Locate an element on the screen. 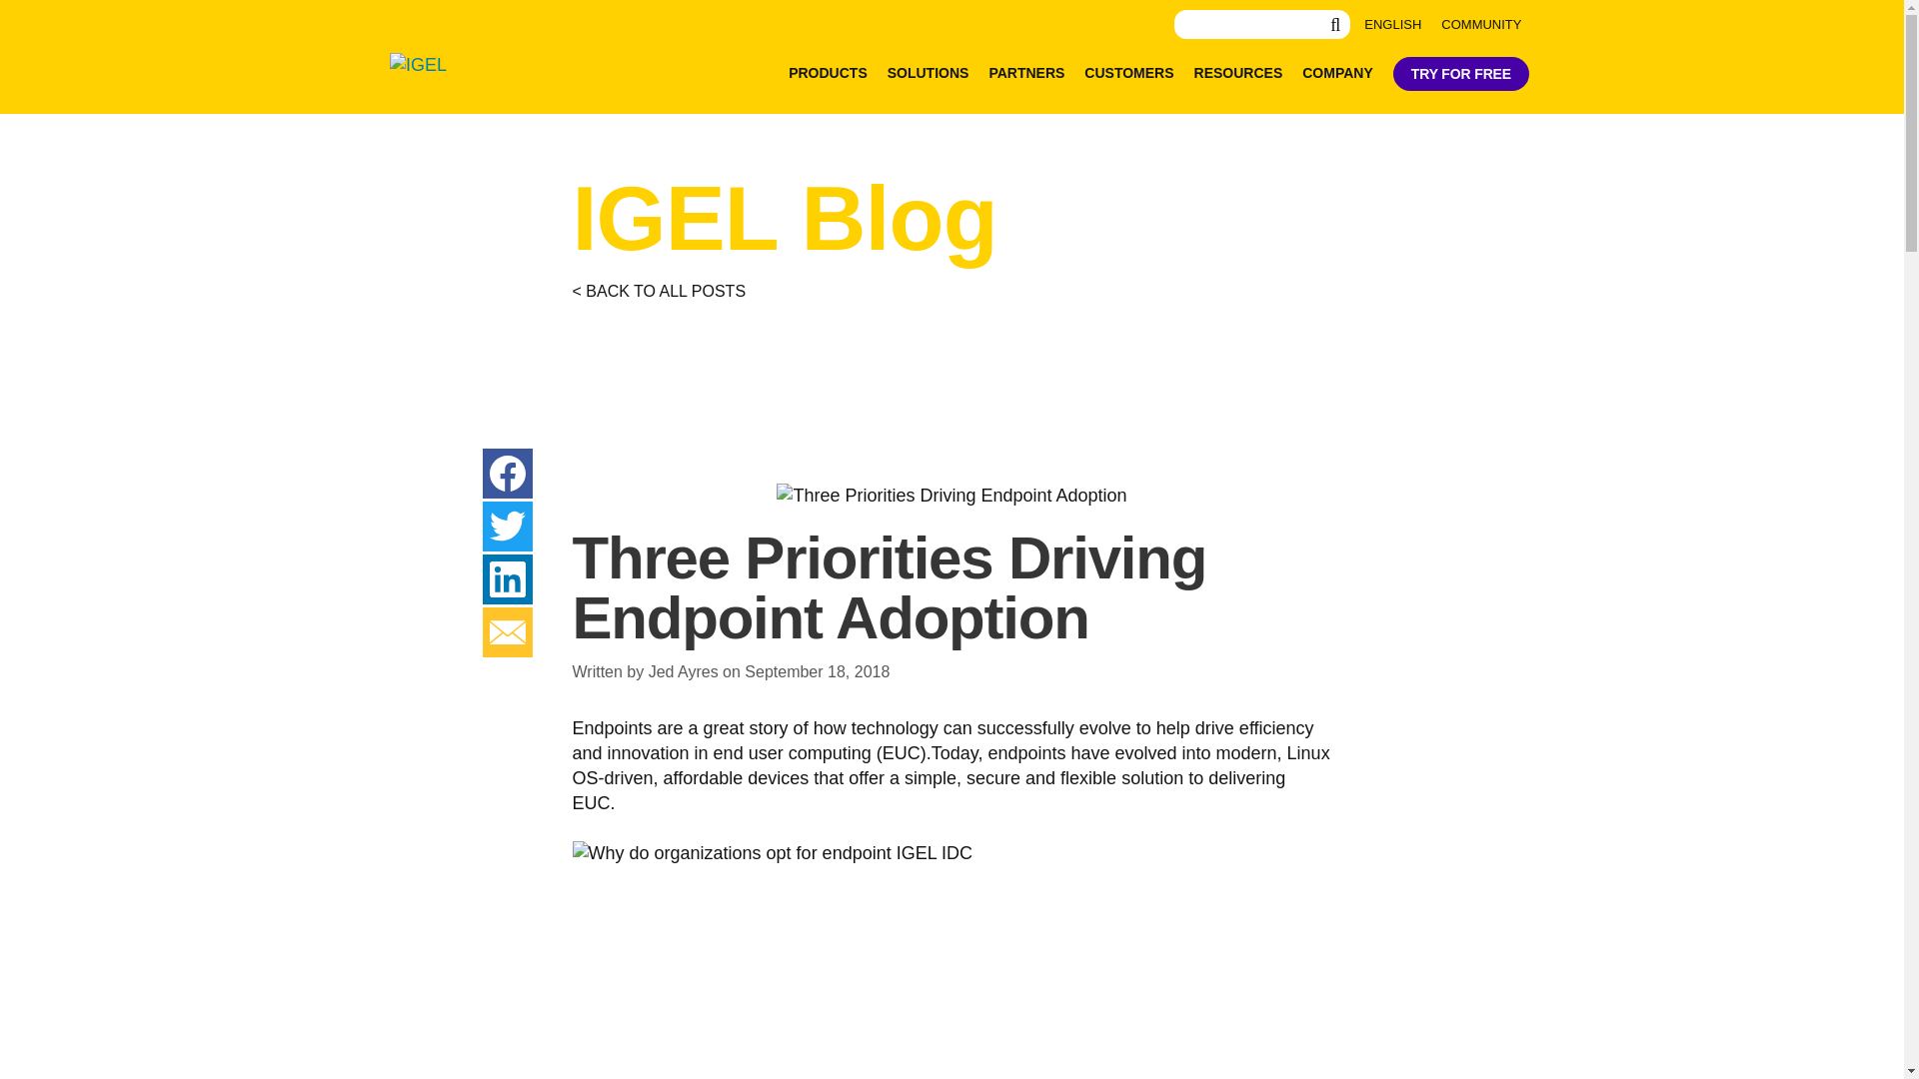 This screenshot has width=1919, height=1079. COMMUNITY is located at coordinates (1481, 24).